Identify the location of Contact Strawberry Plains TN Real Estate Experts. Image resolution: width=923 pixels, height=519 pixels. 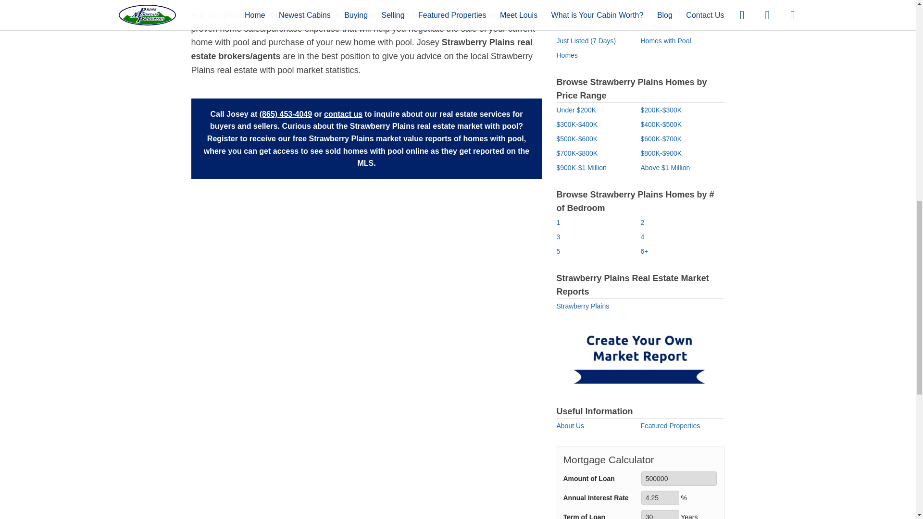
(343, 114).